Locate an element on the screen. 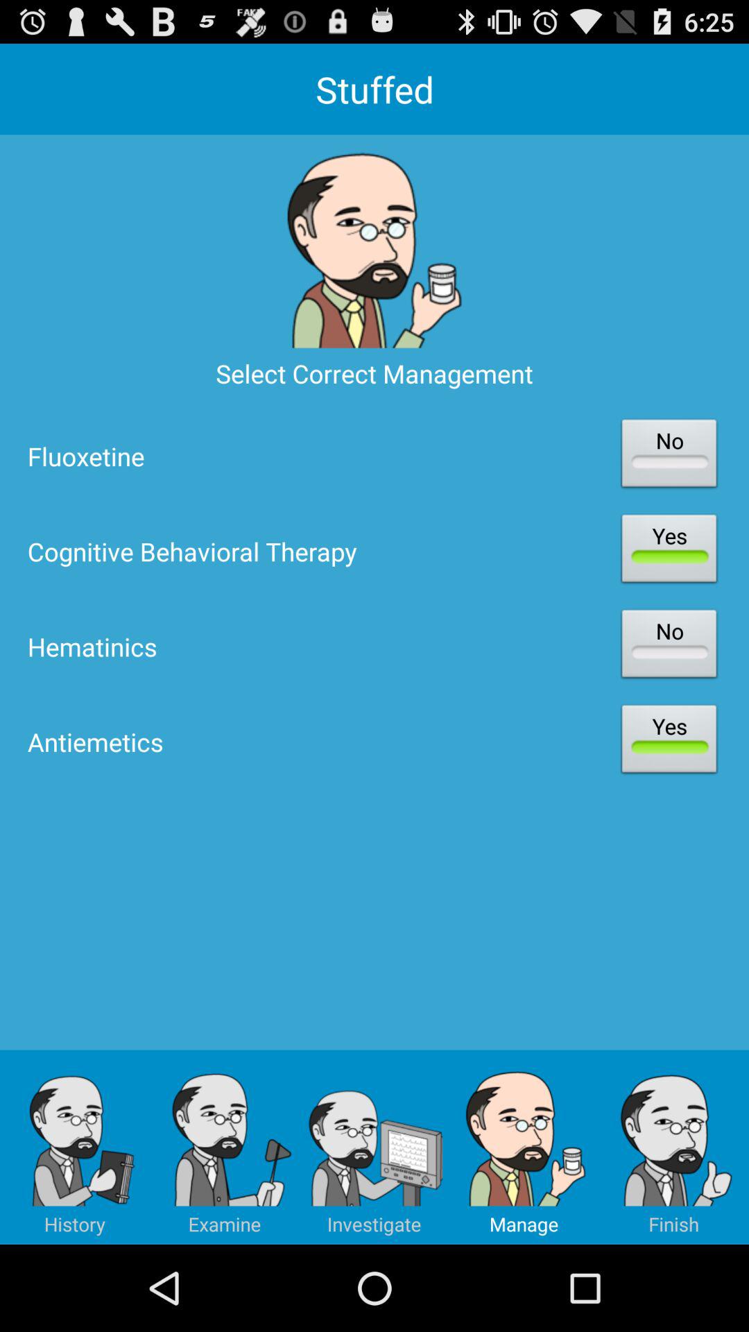 This screenshot has width=749, height=1332. click on the image having the text finish below it is located at coordinates (674, 1147).